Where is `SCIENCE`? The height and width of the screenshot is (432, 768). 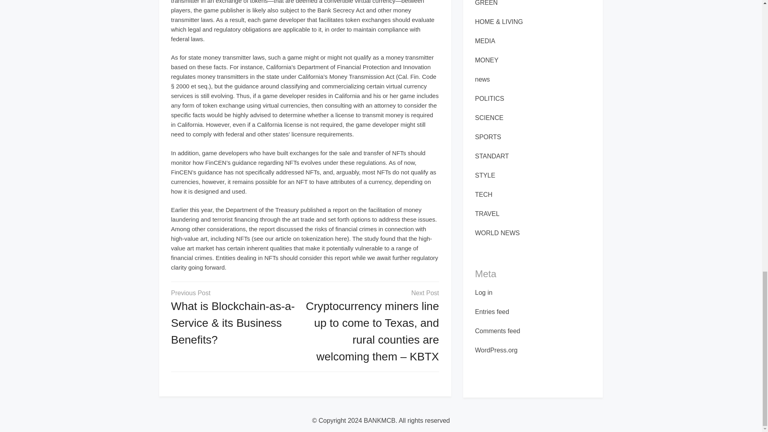
SCIENCE is located at coordinates (490, 118).